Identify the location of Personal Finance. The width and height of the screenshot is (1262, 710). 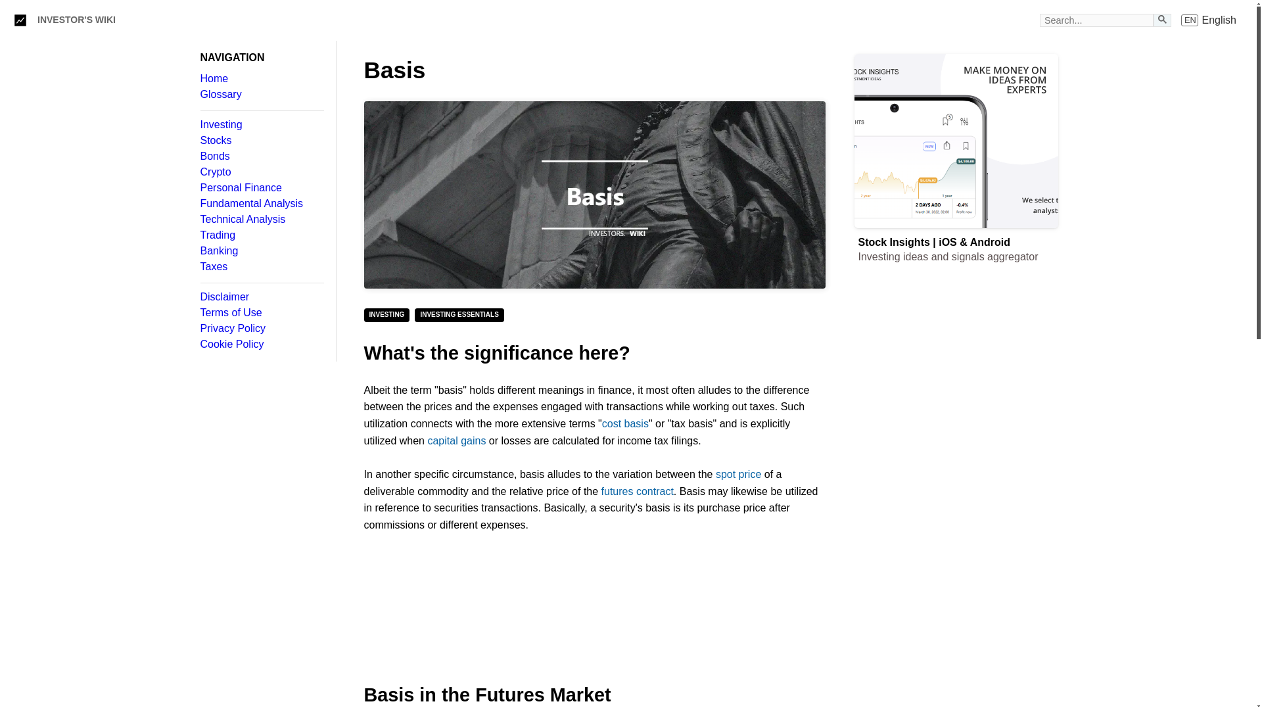
(261, 187).